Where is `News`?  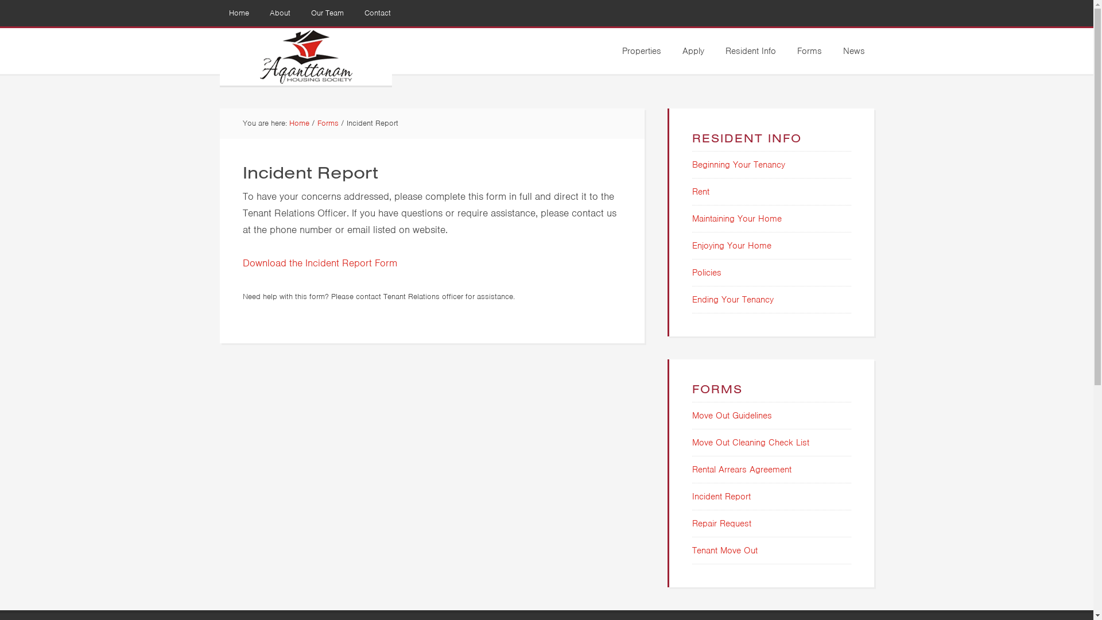 News is located at coordinates (853, 51).